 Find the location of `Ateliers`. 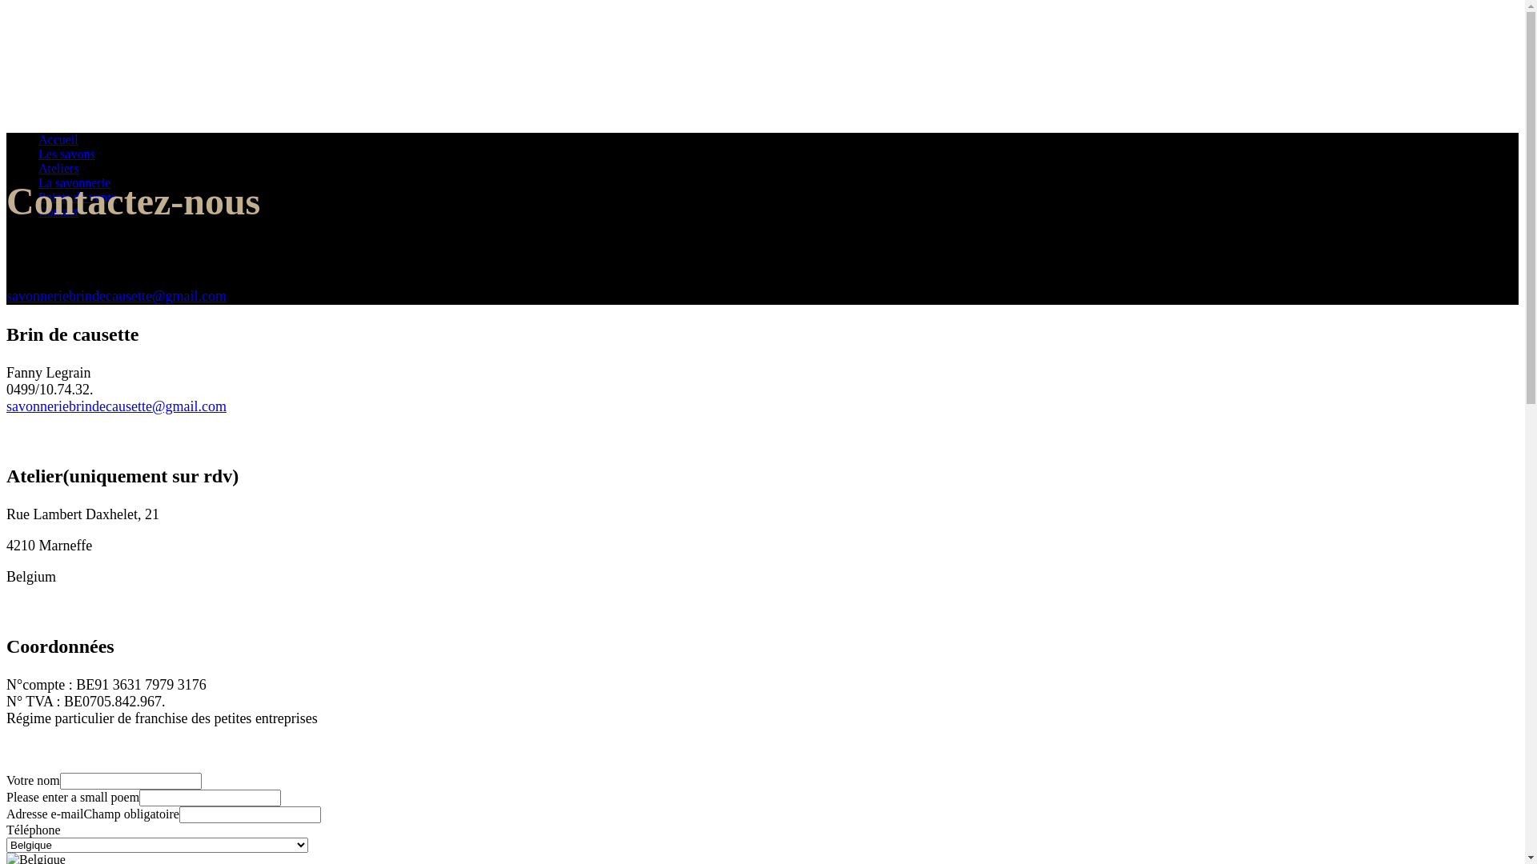

Ateliers is located at coordinates (59, 168).